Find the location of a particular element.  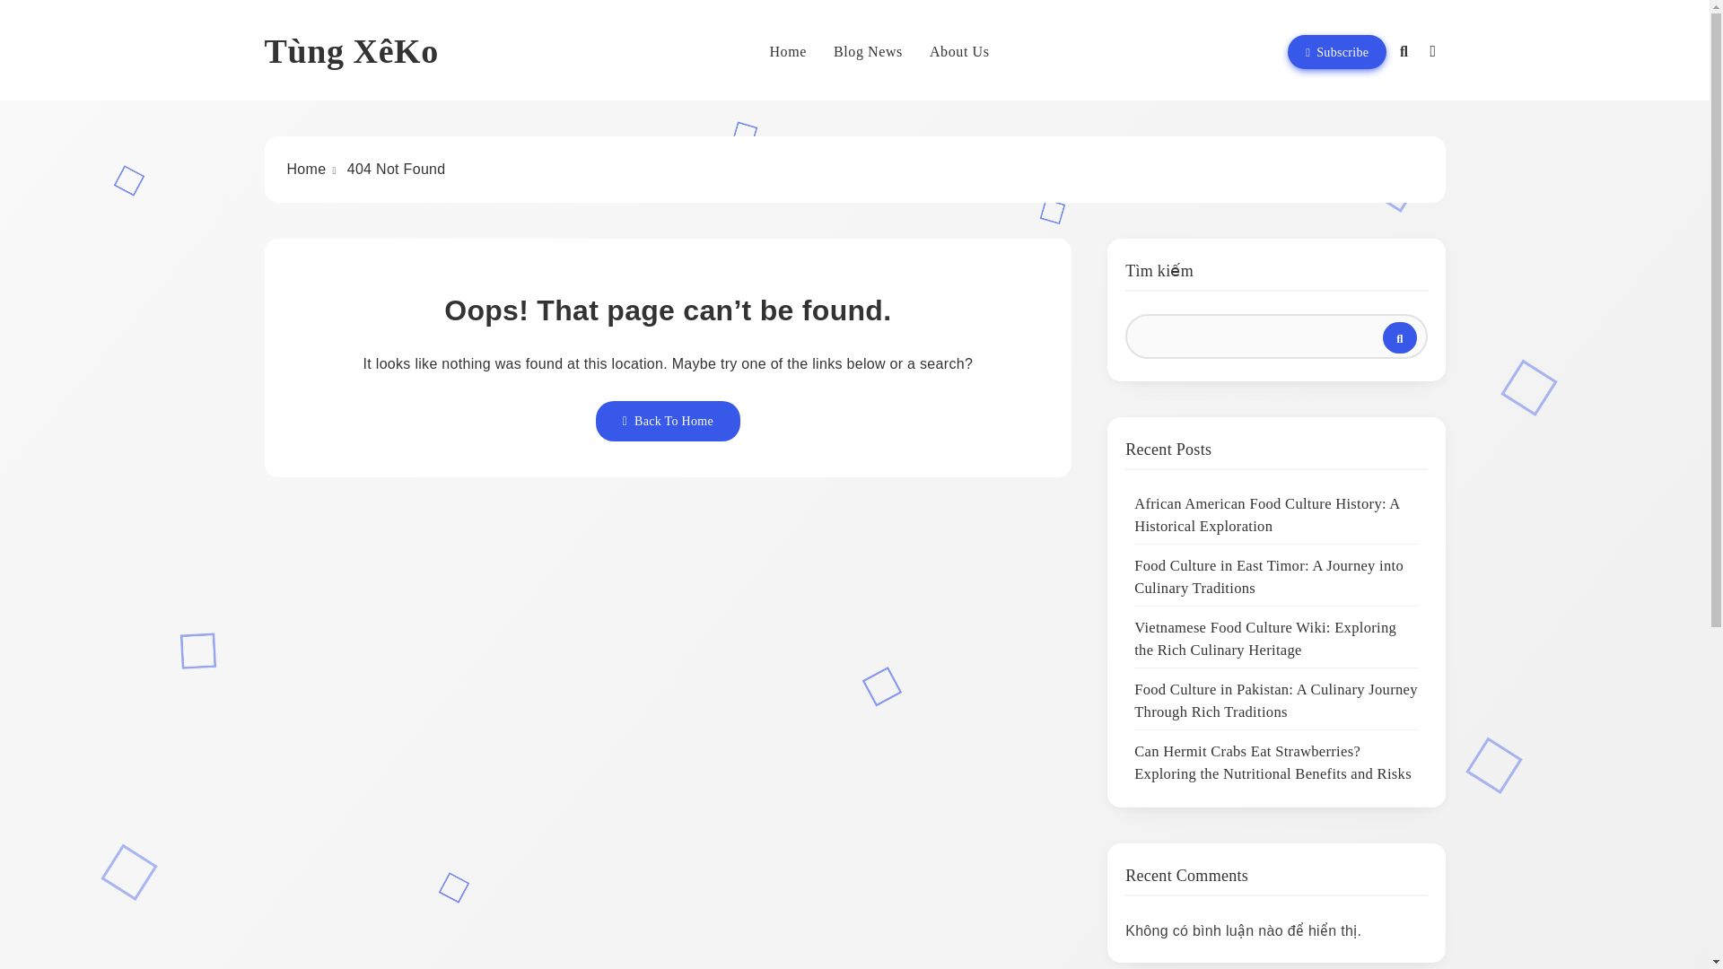

Back To Home is located at coordinates (668, 422).